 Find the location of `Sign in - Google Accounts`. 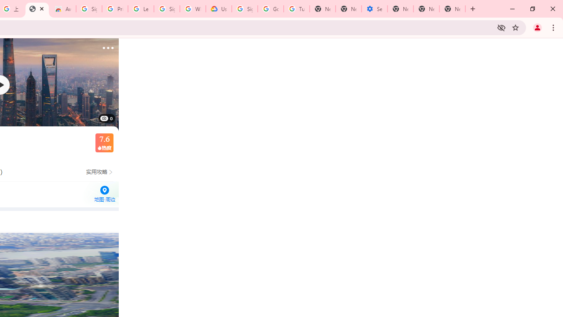

Sign in - Google Accounts is located at coordinates (245, 9).